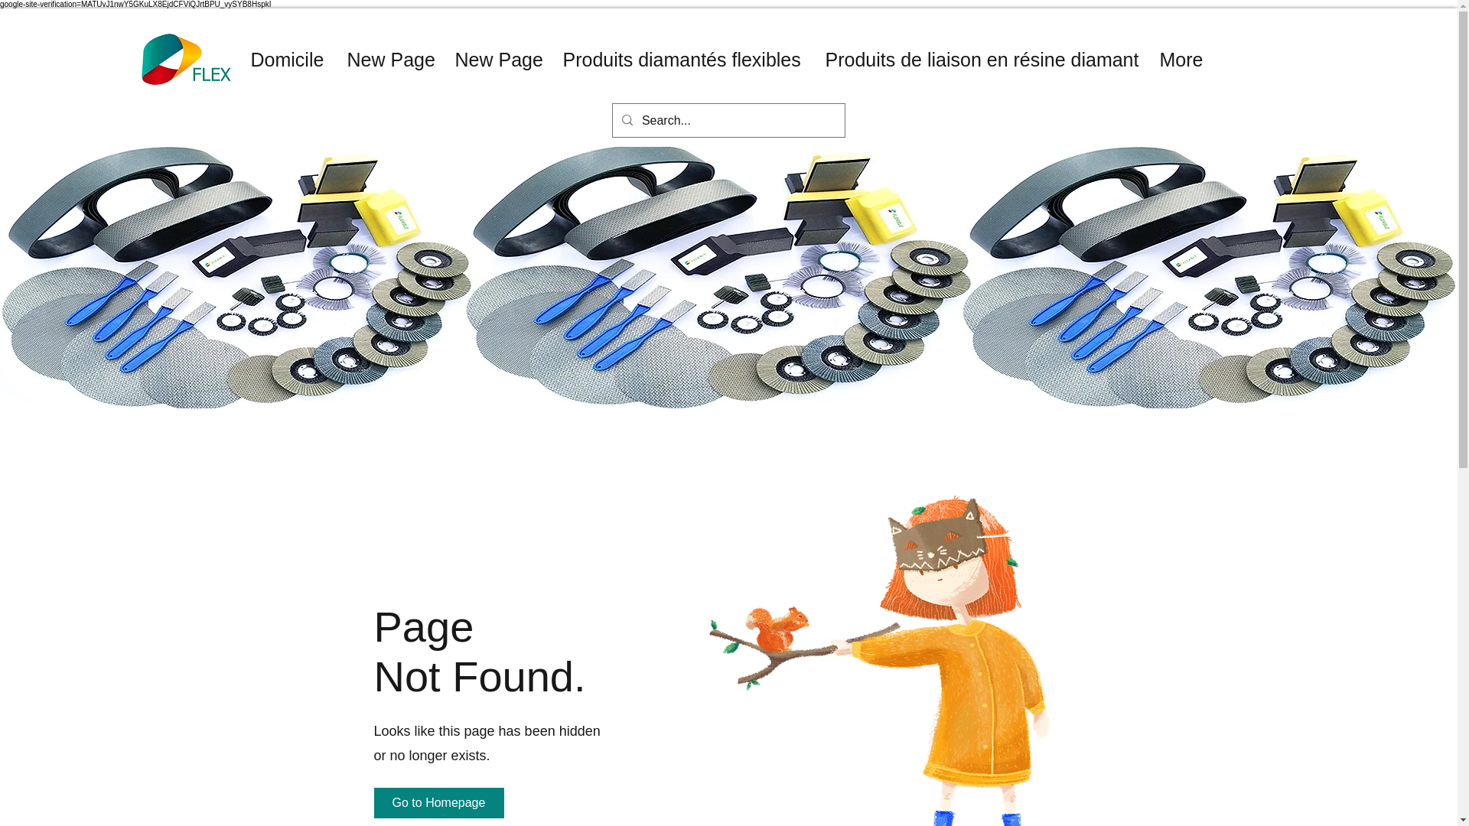 The image size is (1469, 826). What do you see at coordinates (389, 60) in the screenshot?
I see `New Page` at bounding box center [389, 60].